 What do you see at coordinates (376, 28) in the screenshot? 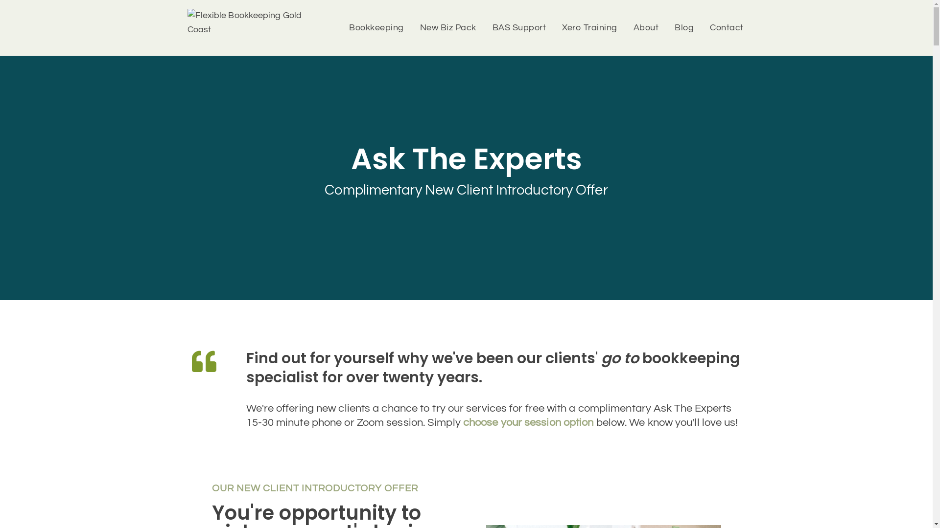
I see `Bookkeeping` at bounding box center [376, 28].